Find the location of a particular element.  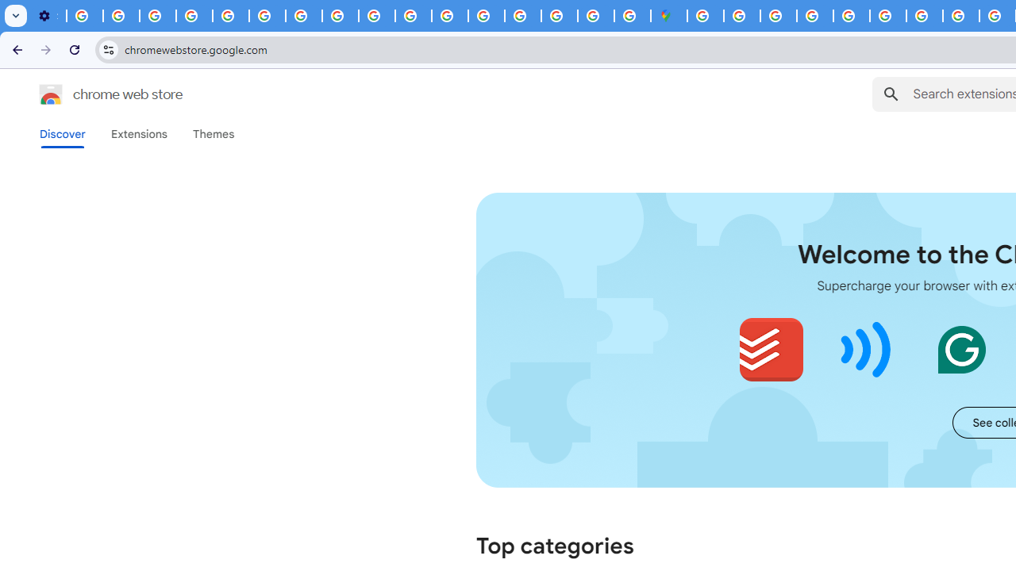

Terms and Conditions is located at coordinates (851, 16).